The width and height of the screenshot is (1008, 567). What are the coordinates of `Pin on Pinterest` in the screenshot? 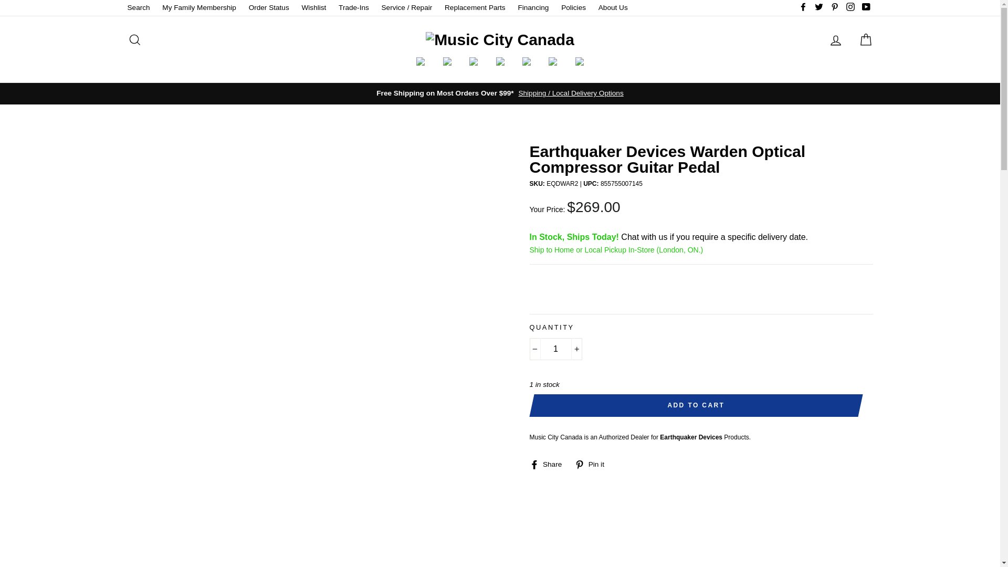 It's located at (593, 464).